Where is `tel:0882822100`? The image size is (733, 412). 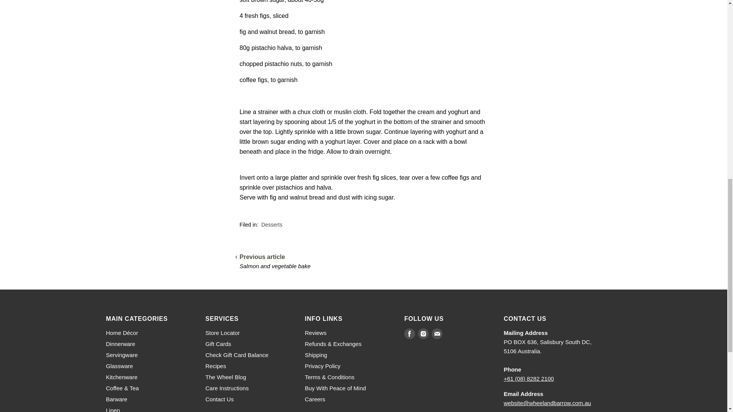
tel:0882822100 is located at coordinates (529, 378).